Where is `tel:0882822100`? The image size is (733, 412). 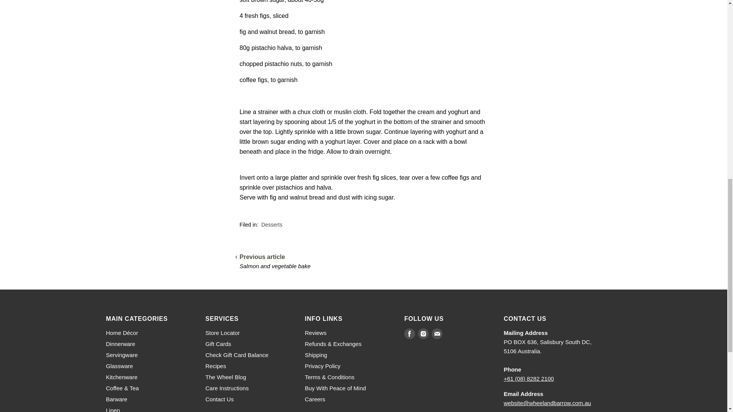
tel:0882822100 is located at coordinates (529, 378).